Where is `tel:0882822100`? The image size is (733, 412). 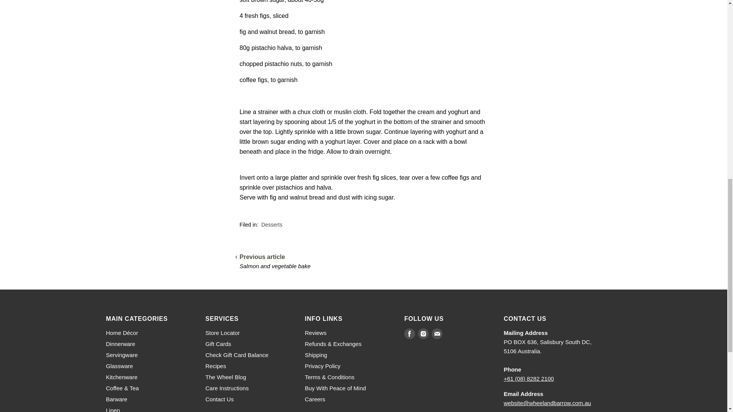
tel:0882822100 is located at coordinates (529, 378).